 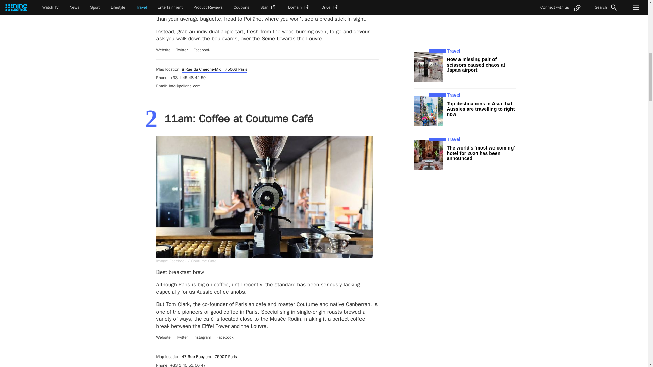 What do you see at coordinates (163, 50) in the screenshot?
I see `Website` at bounding box center [163, 50].